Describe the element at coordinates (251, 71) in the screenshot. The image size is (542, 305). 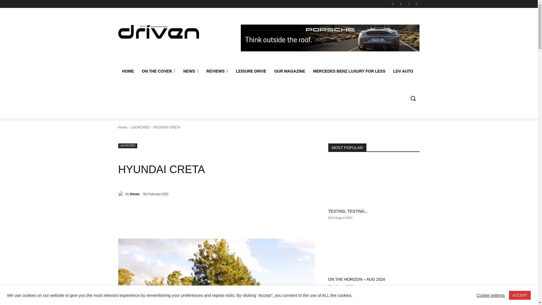
I see `LEISURE DRIVE` at that location.